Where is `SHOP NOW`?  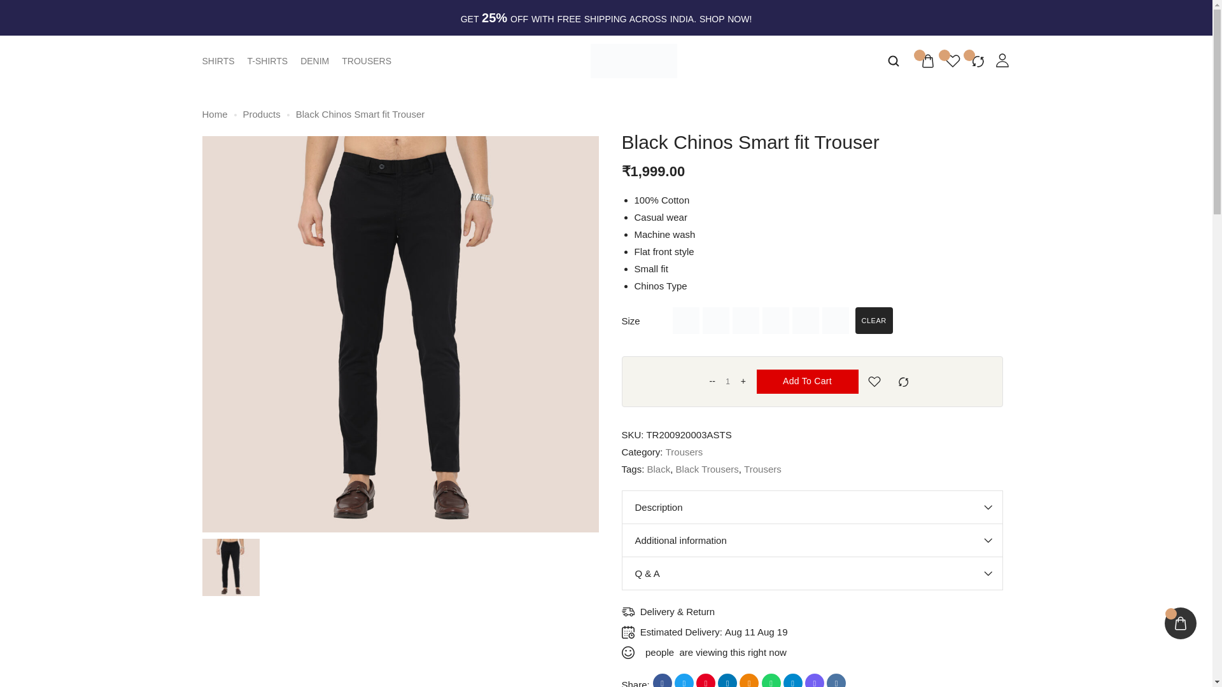
SHOP NOW is located at coordinates (724, 18).